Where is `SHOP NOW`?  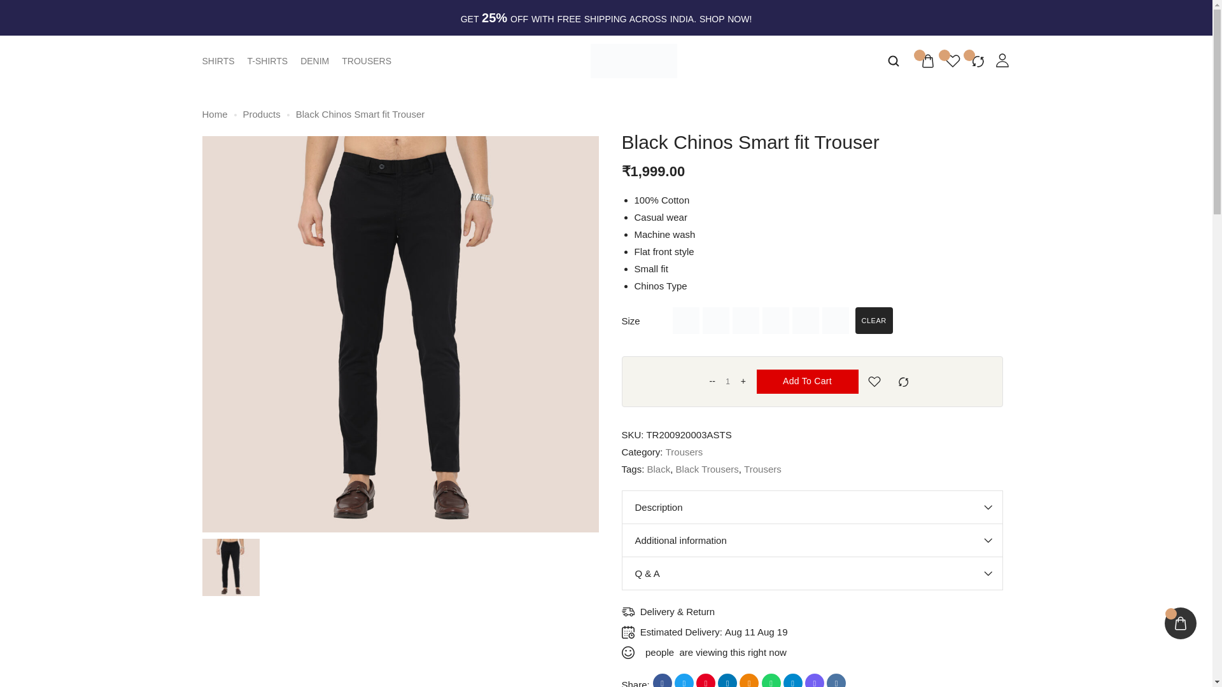
SHOP NOW is located at coordinates (724, 18).